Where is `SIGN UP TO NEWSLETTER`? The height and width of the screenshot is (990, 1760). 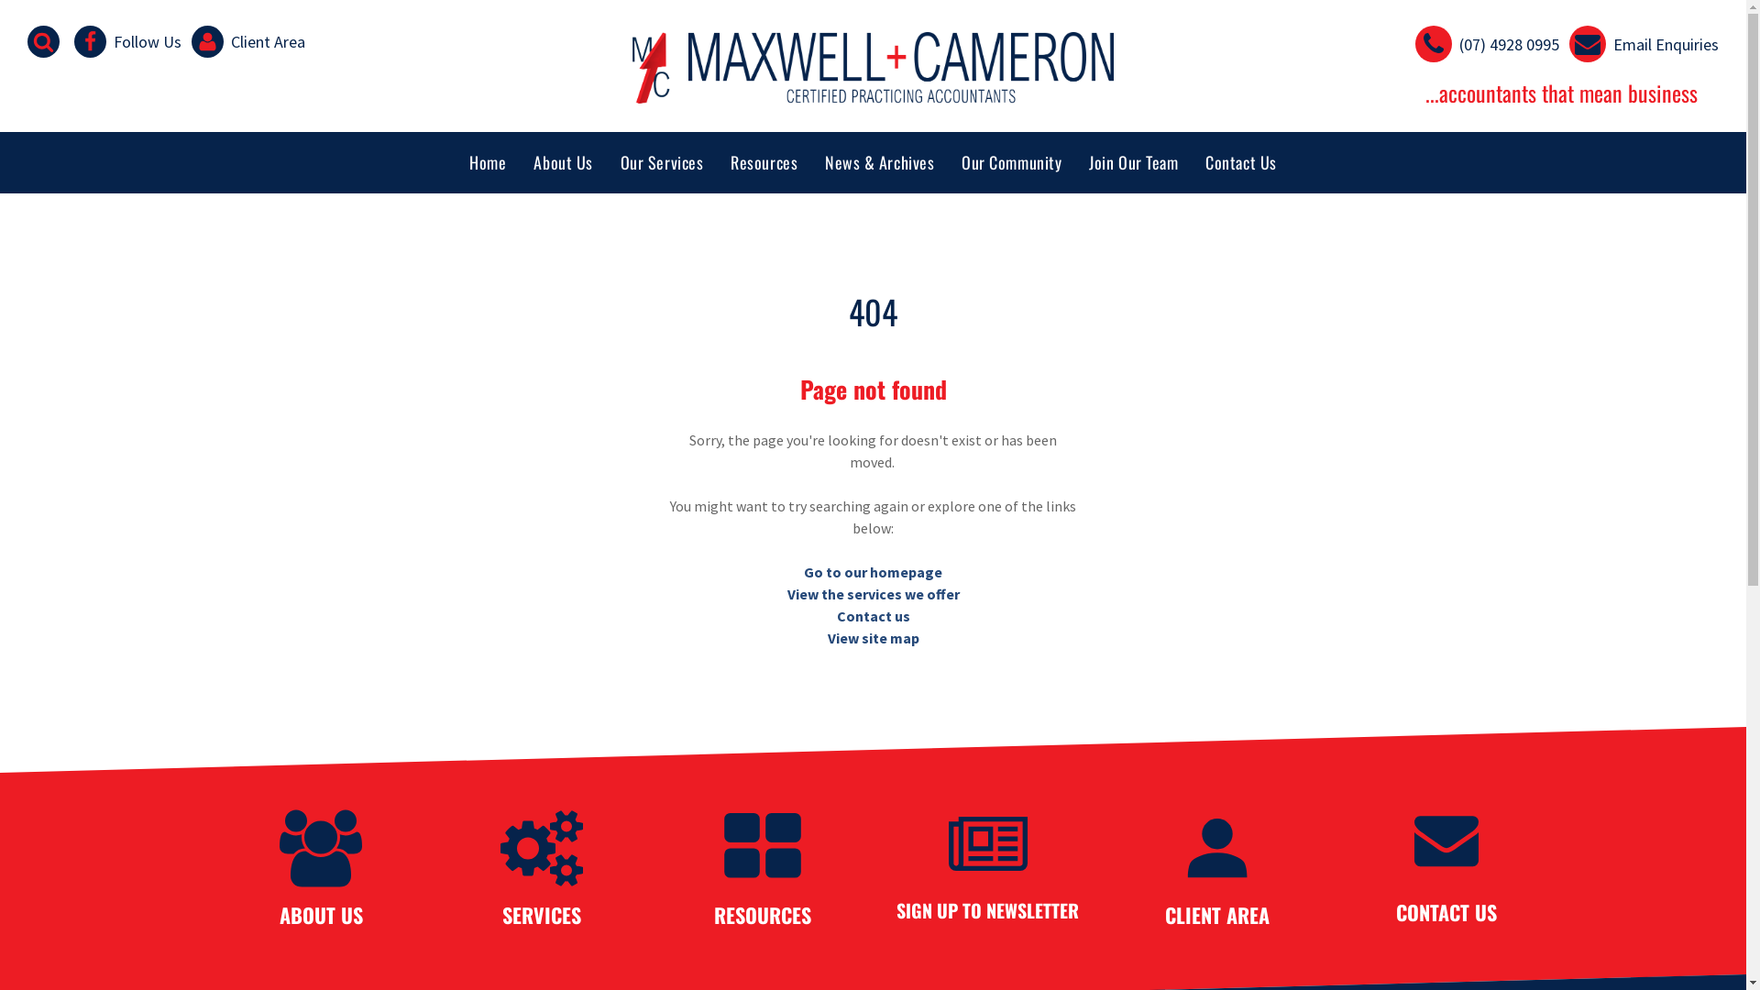
SIGN UP TO NEWSLETTER is located at coordinates (988, 910).